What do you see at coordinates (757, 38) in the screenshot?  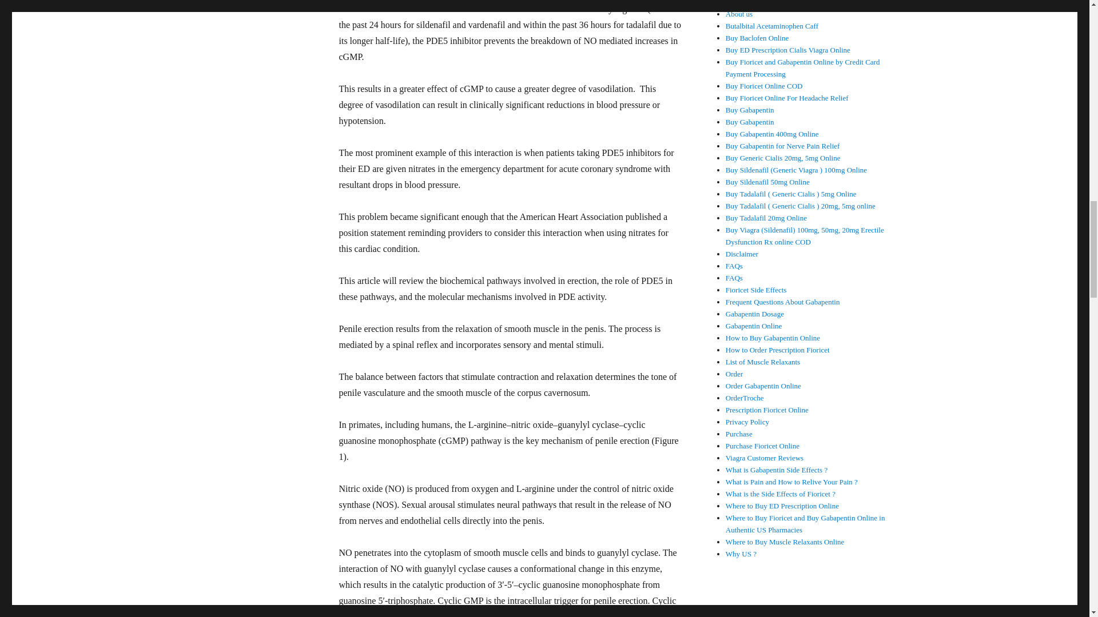 I see `Buy Baclofen Online` at bounding box center [757, 38].